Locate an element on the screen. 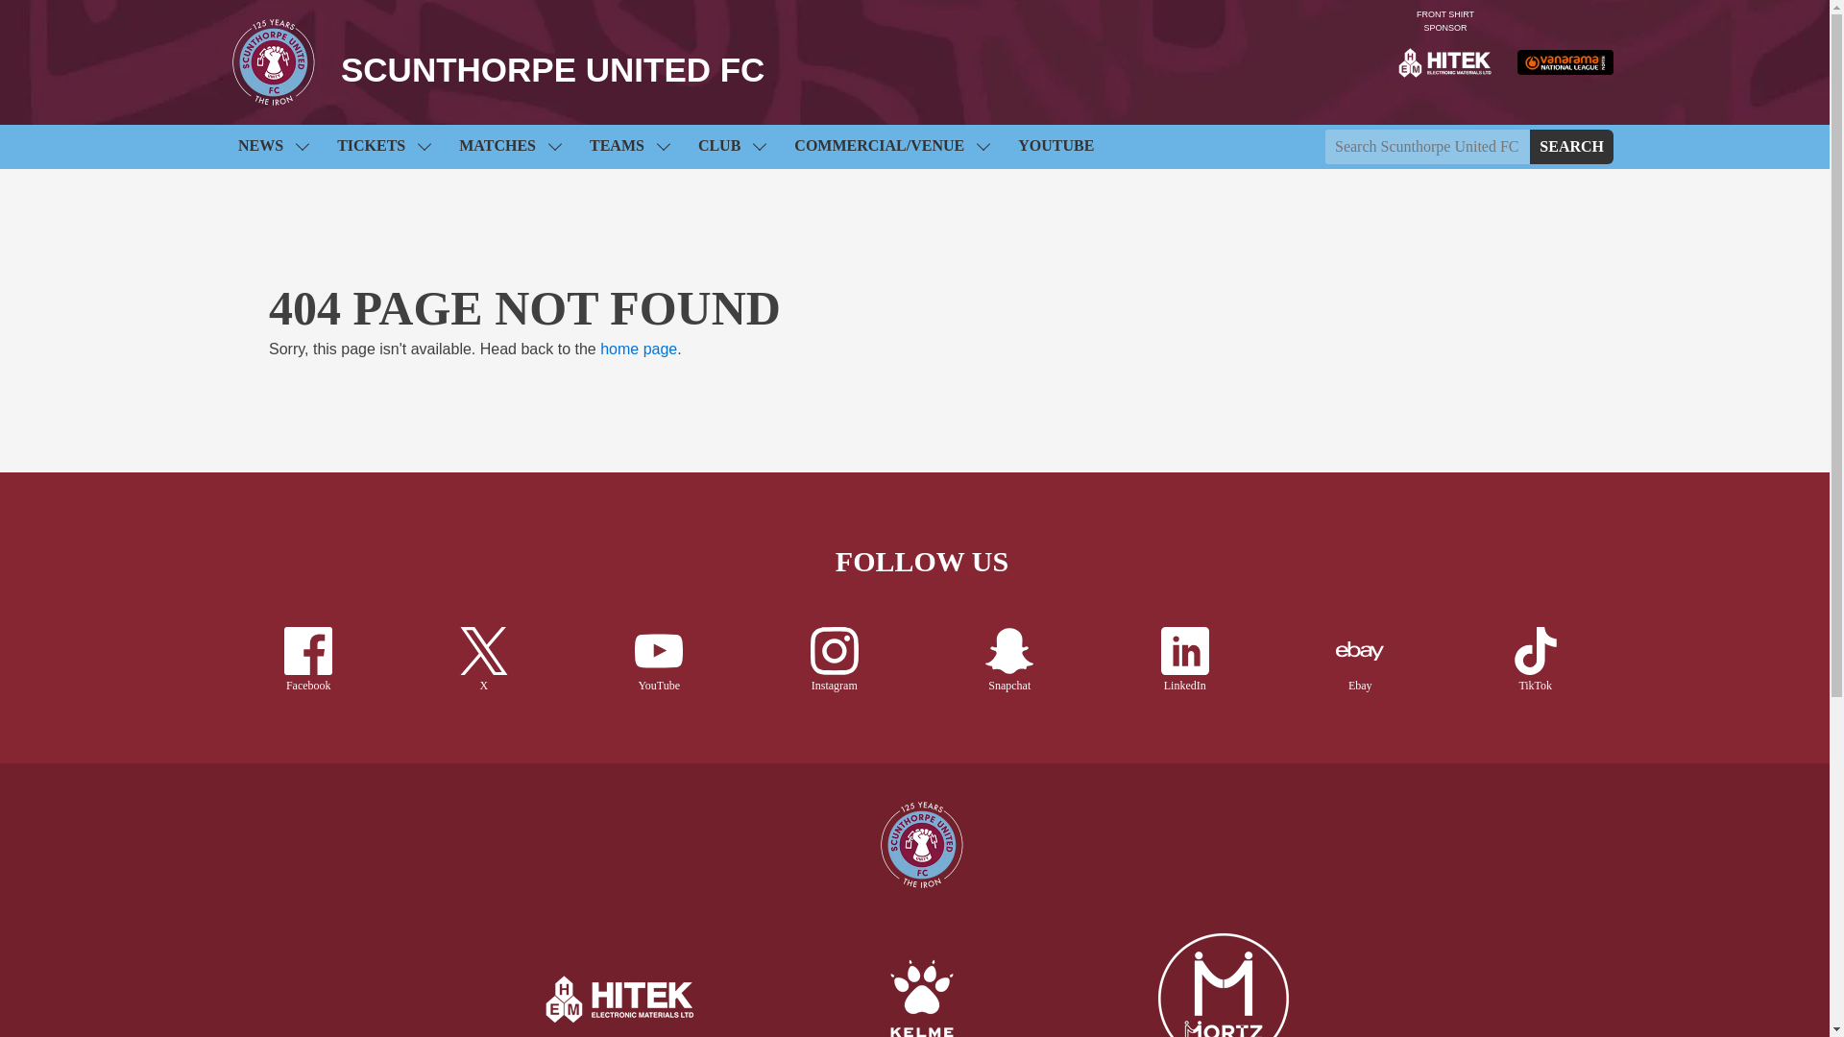  MATCHES is located at coordinates (509, 146).